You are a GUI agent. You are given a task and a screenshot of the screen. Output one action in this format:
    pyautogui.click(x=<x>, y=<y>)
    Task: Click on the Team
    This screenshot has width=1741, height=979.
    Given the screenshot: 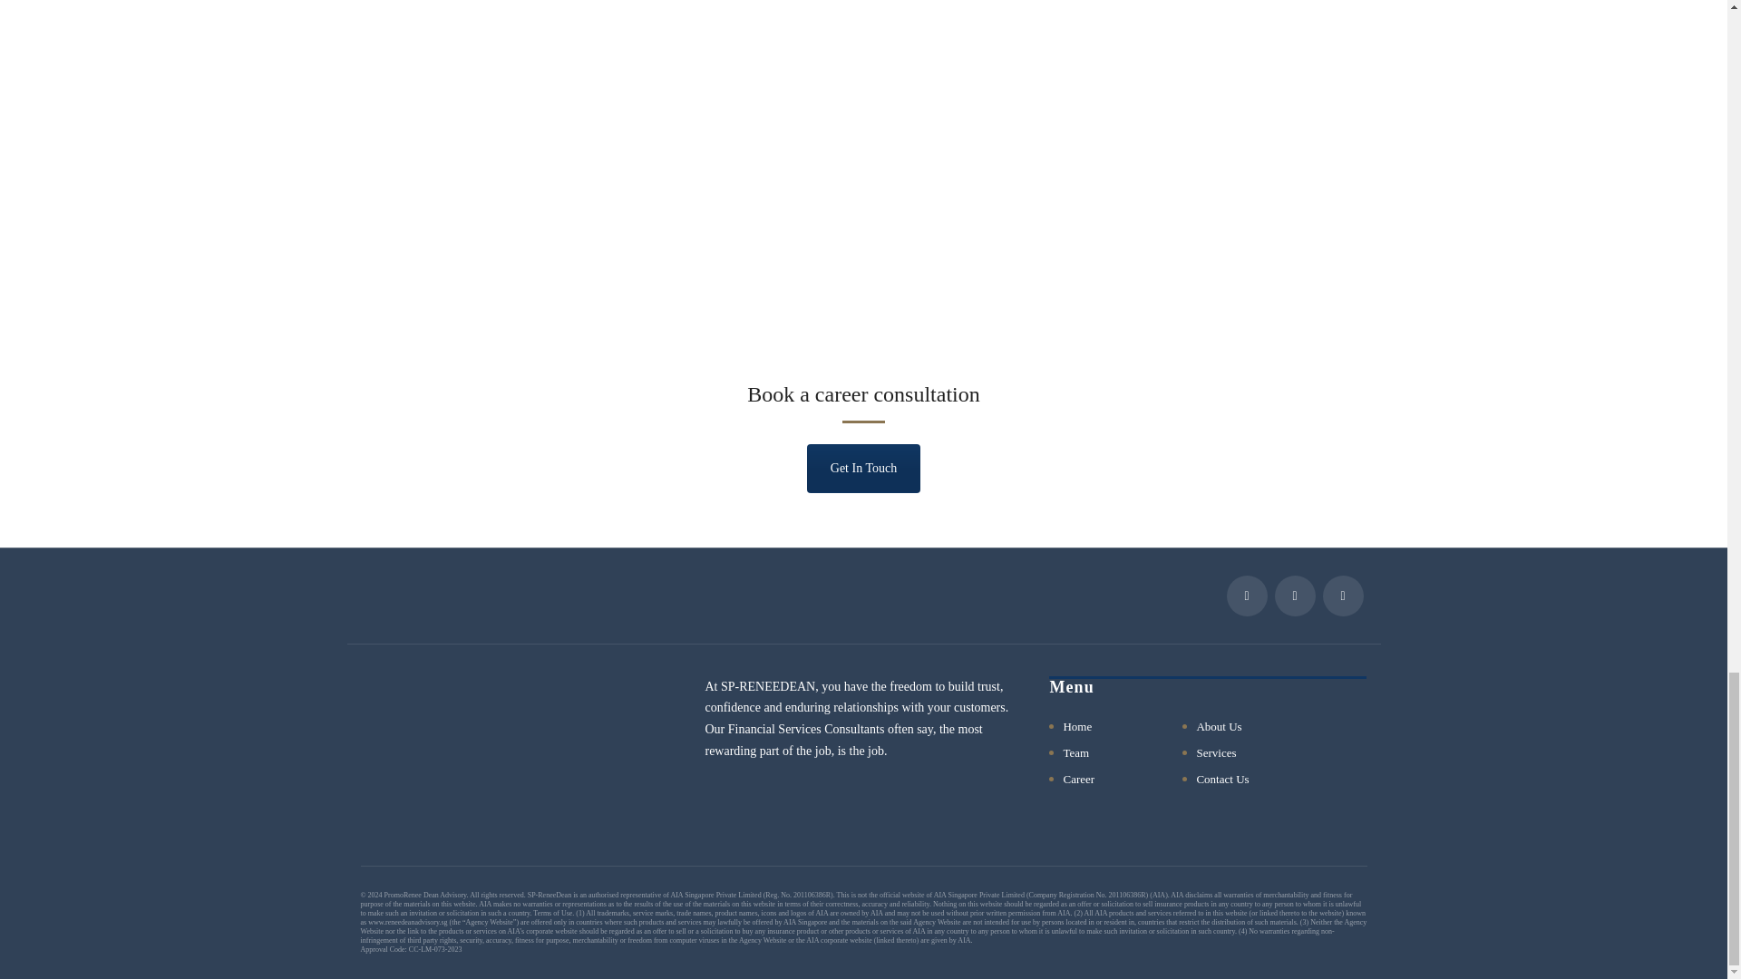 What is the action you would take?
    pyautogui.click(x=1075, y=752)
    